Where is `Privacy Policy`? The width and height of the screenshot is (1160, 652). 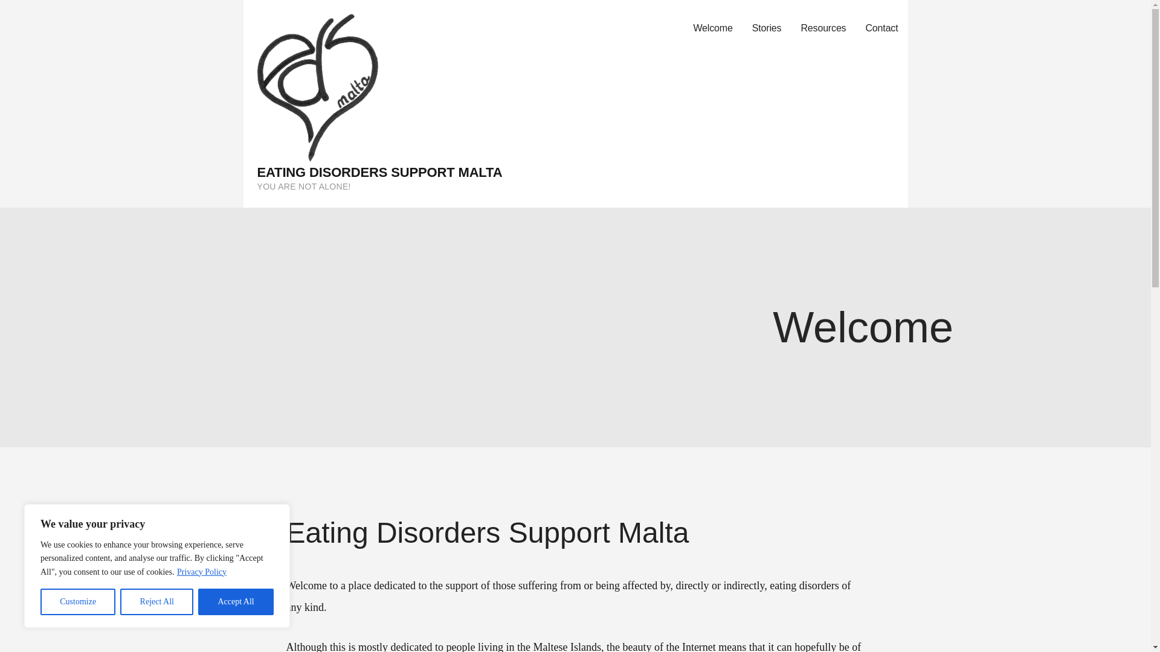 Privacy Policy is located at coordinates (202, 571).